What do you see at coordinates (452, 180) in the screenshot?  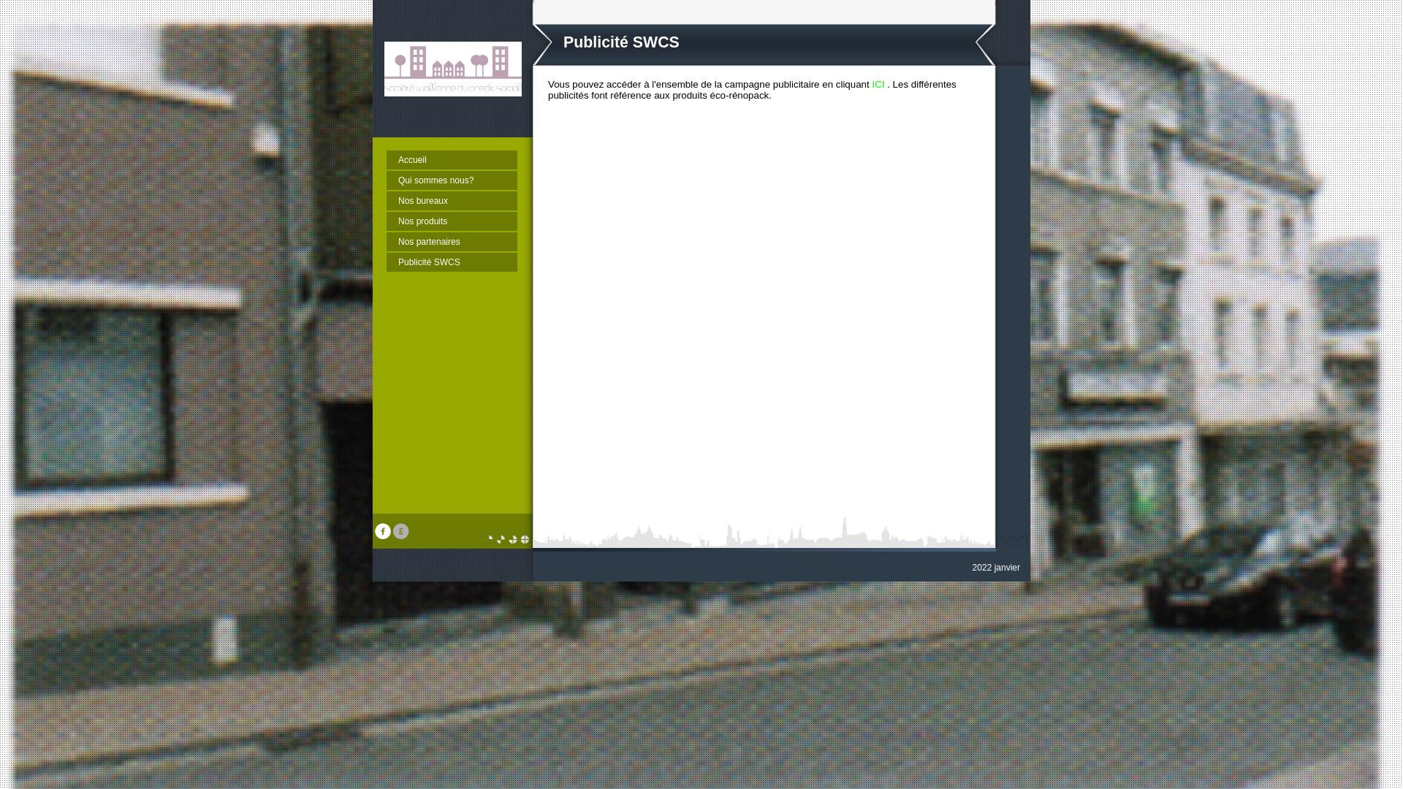 I see `Qui sommes nous?` at bounding box center [452, 180].